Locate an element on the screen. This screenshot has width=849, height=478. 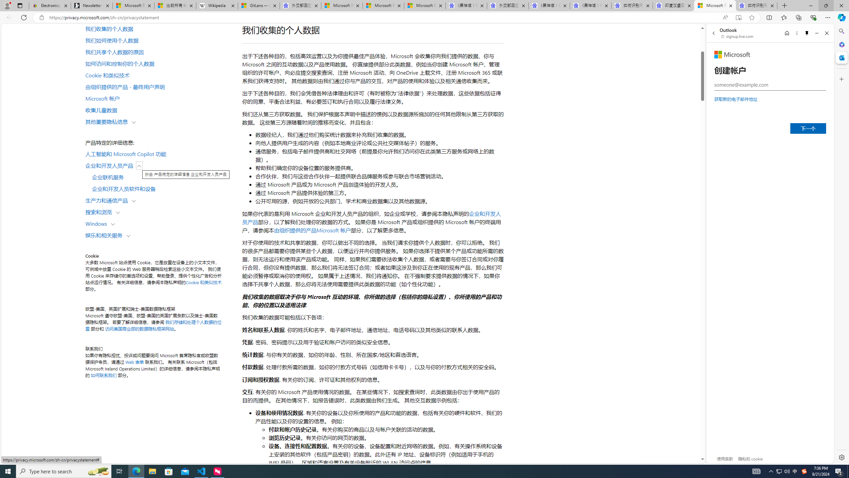
Windows is located at coordinates (98, 223).